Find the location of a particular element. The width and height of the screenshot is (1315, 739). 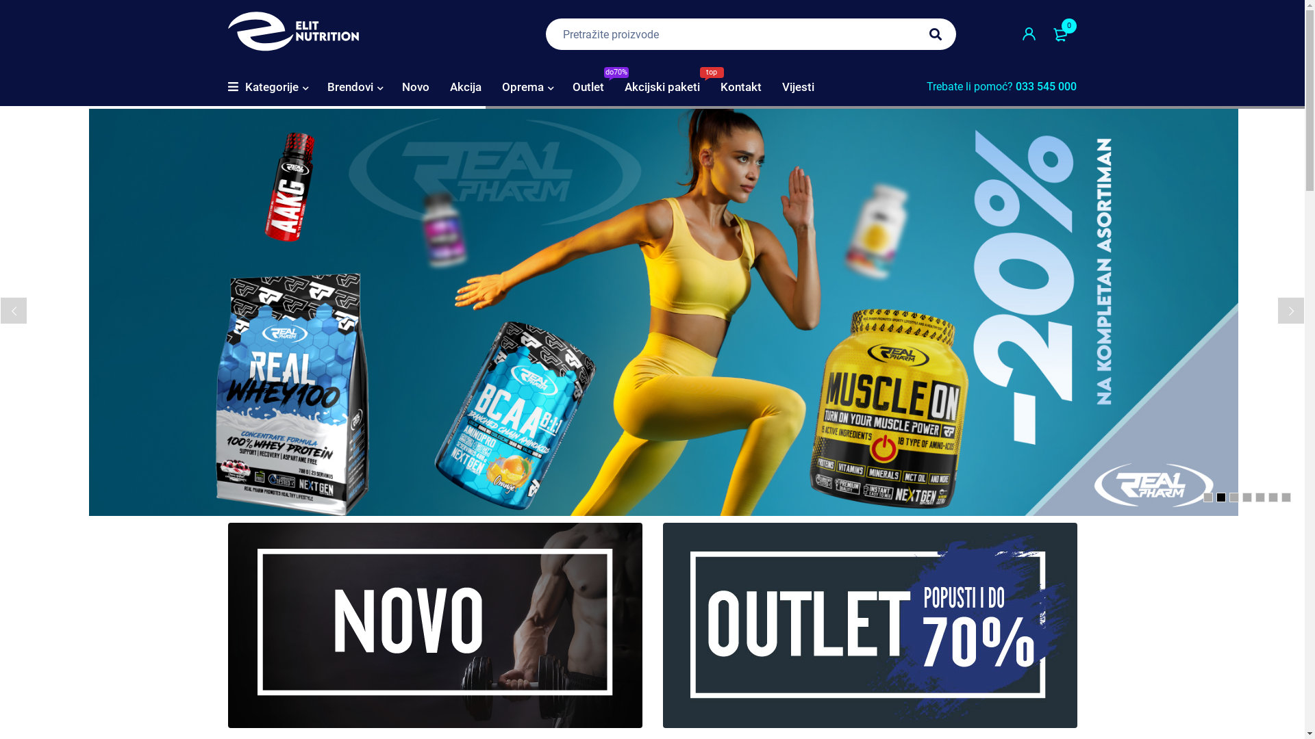

Outlet is located at coordinates (870, 625).